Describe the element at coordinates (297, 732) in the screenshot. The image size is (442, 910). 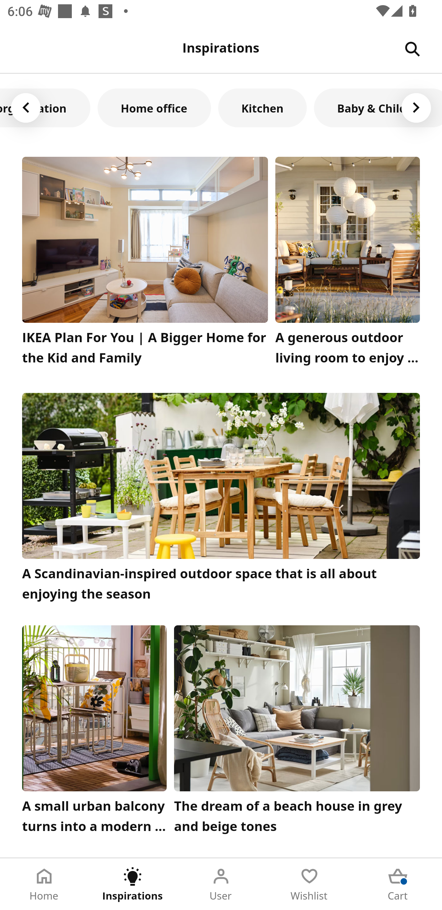
I see `The dream of a beach house in grey and beige tones` at that location.